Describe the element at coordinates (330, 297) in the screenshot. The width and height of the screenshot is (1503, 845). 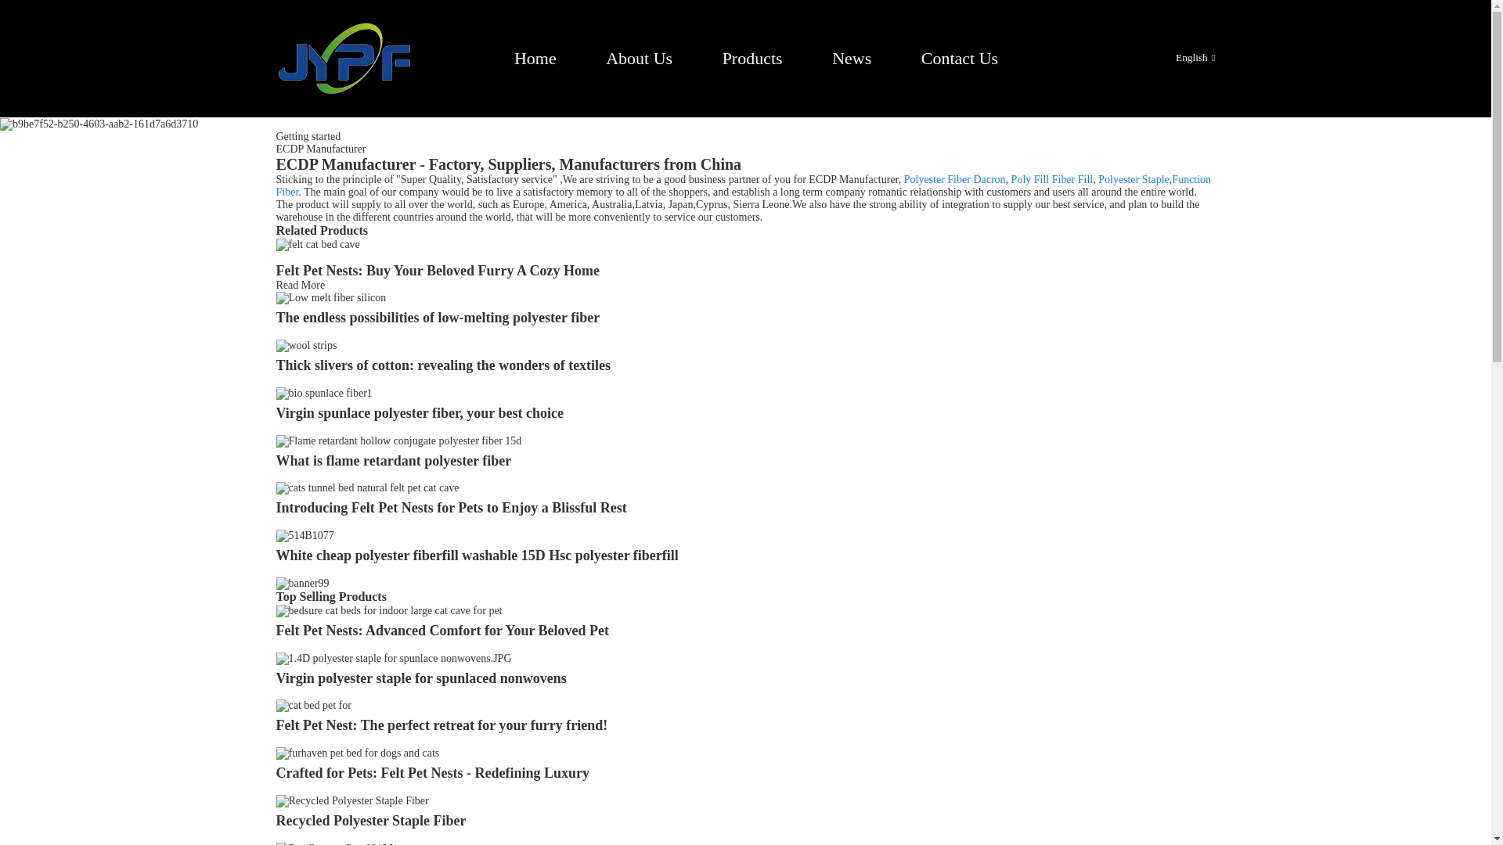
I see `The endless possibilities of low-melting polyester fiber` at that location.